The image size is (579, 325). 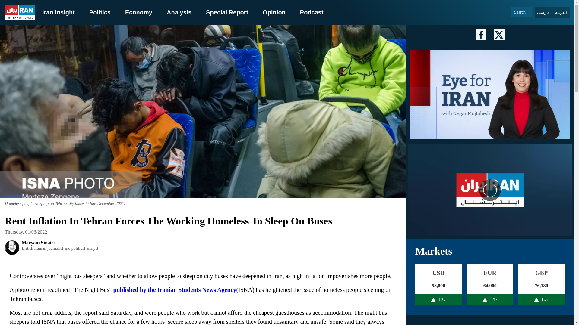 I want to click on Economy, so click(x=138, y=12).